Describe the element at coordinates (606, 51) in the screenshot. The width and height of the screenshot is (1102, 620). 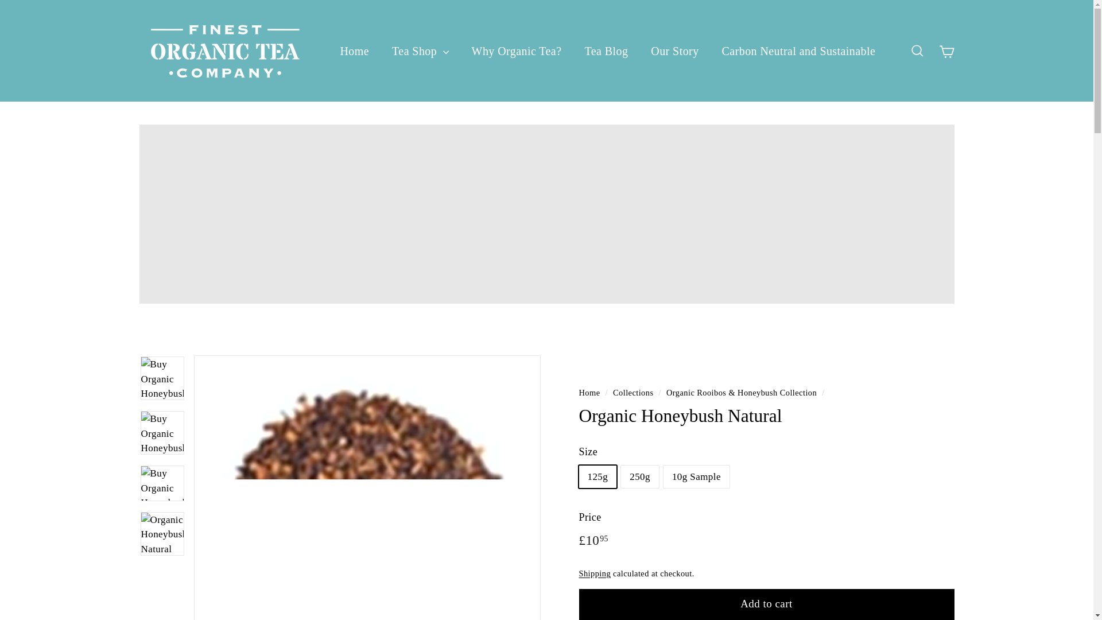
I see `Tea Blog` at that location.